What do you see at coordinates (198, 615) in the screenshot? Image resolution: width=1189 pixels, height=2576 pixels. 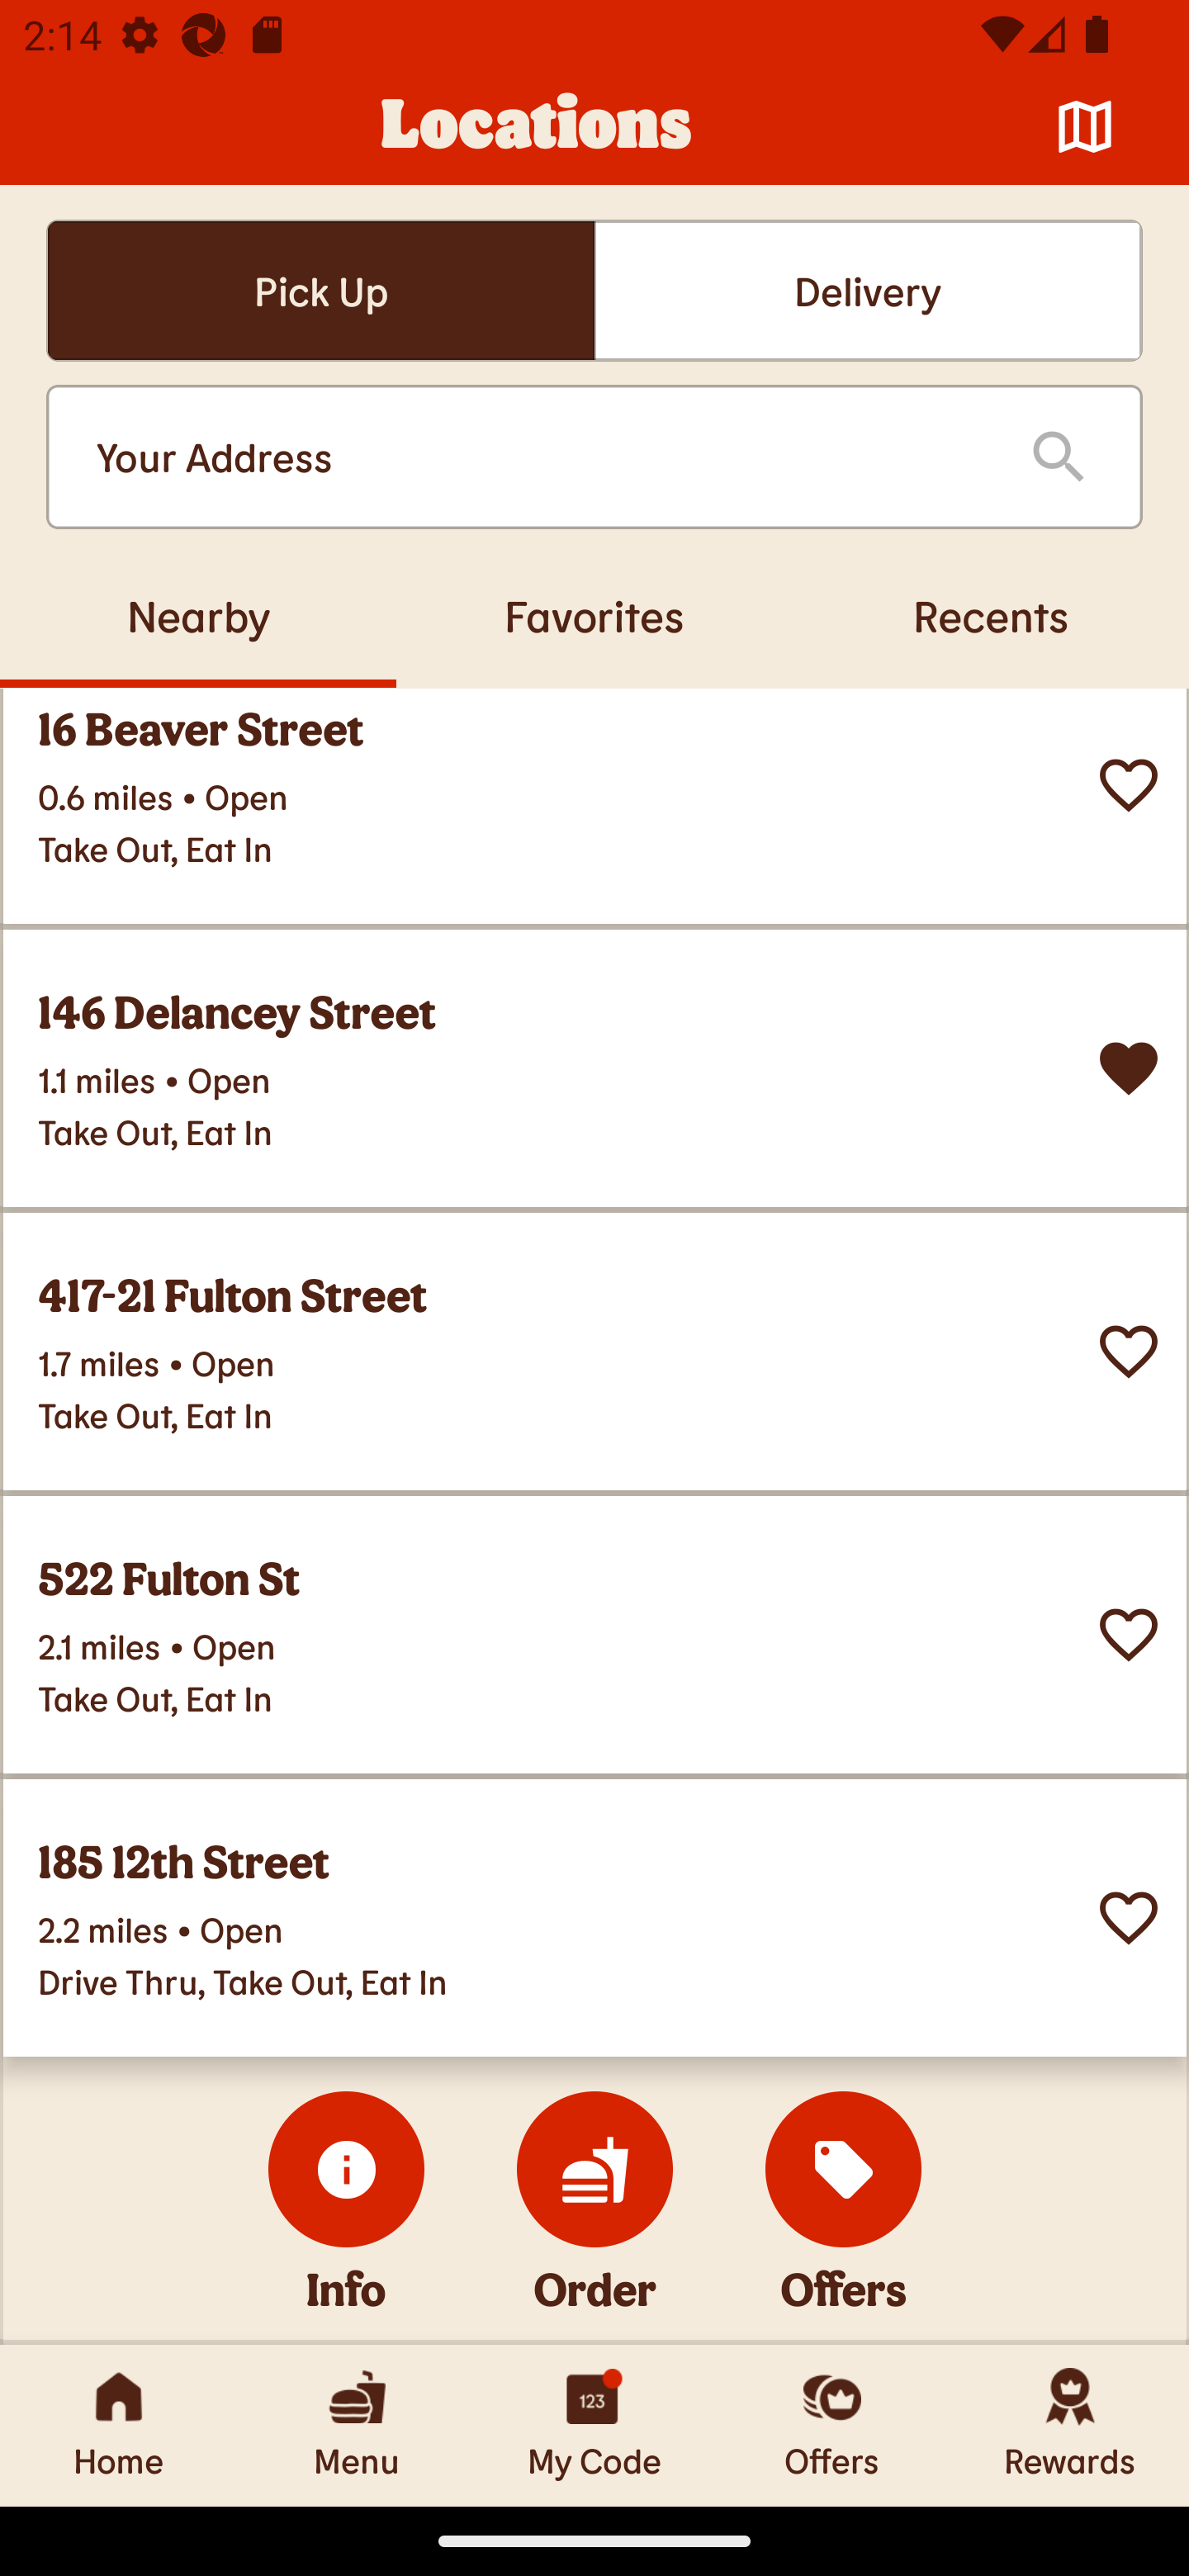 I see `Nearby` at bounding box center [198, 615].